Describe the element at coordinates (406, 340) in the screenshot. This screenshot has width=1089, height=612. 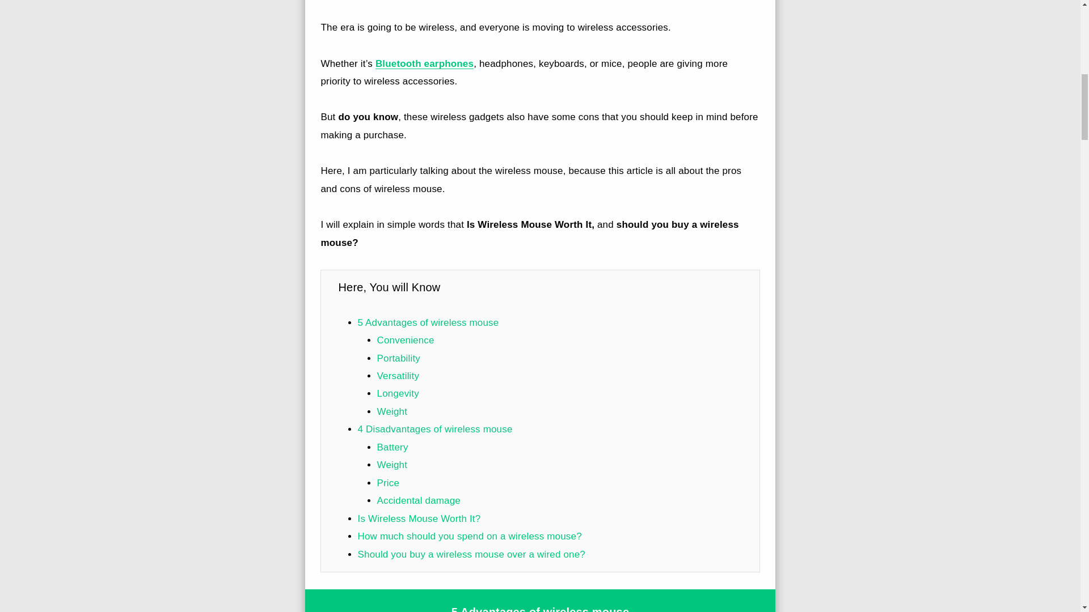
I see `Convenience` at that location.